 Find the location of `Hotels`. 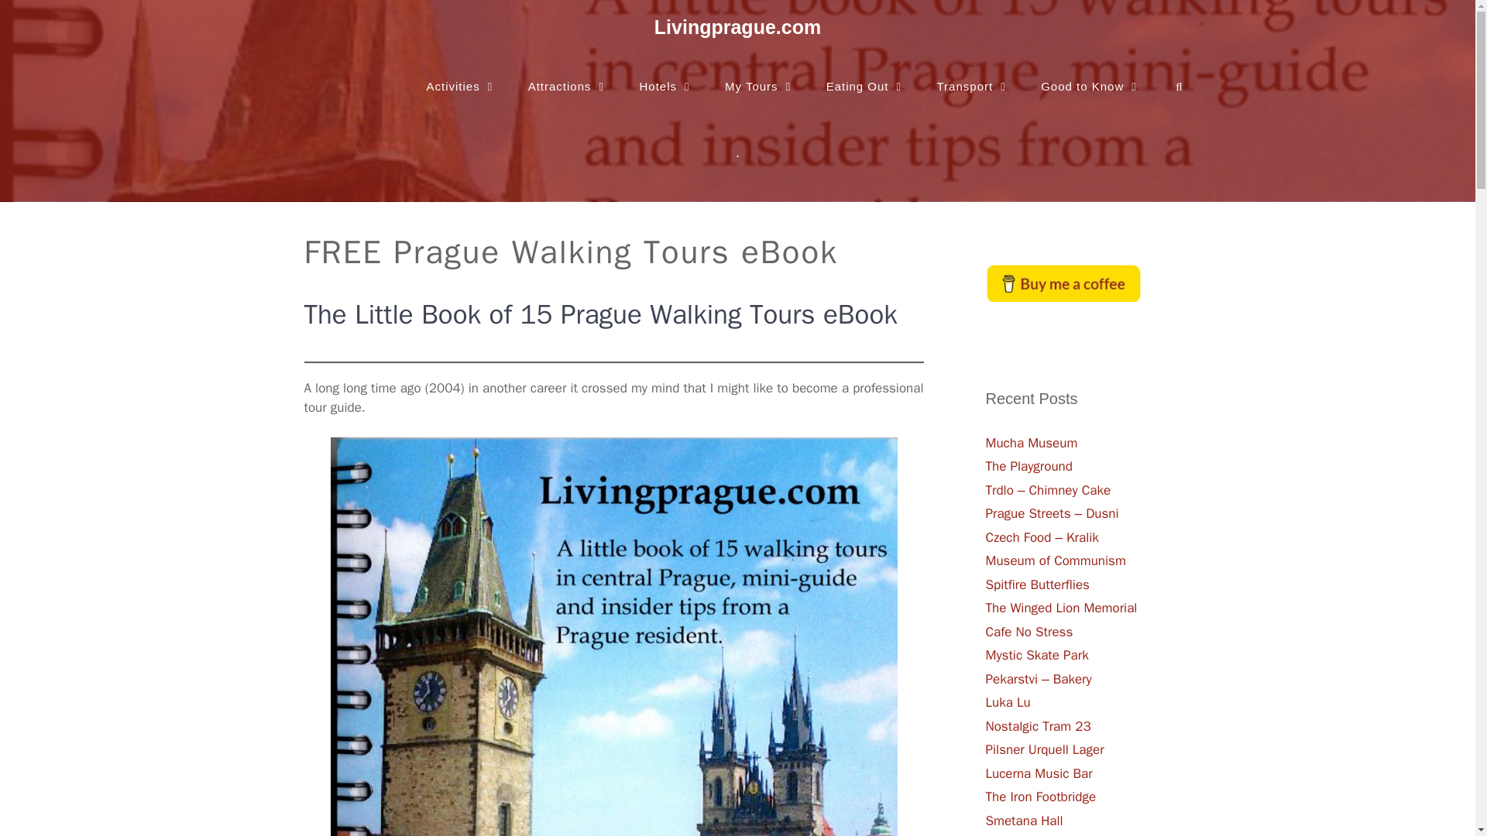

Hotels is located at coordinates (668, 74).